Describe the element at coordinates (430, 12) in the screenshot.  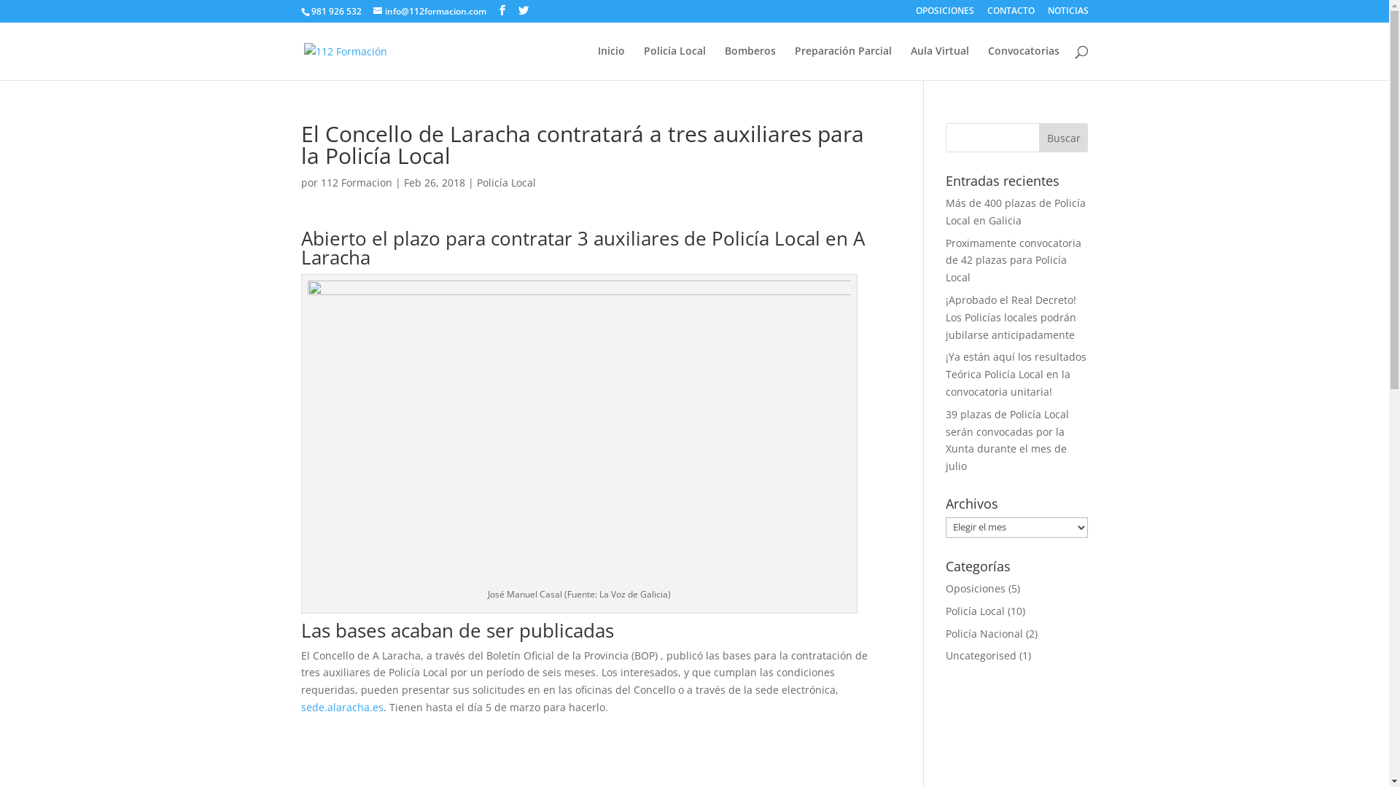
I see `info@112formacion.com` at that location.